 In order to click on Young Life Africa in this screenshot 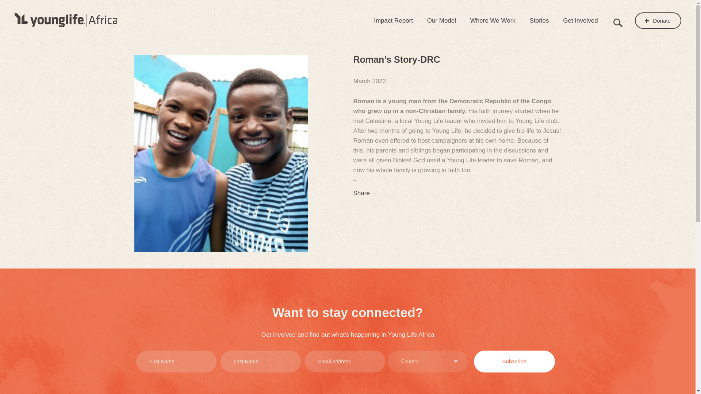, I will do `click(66, 20)`.